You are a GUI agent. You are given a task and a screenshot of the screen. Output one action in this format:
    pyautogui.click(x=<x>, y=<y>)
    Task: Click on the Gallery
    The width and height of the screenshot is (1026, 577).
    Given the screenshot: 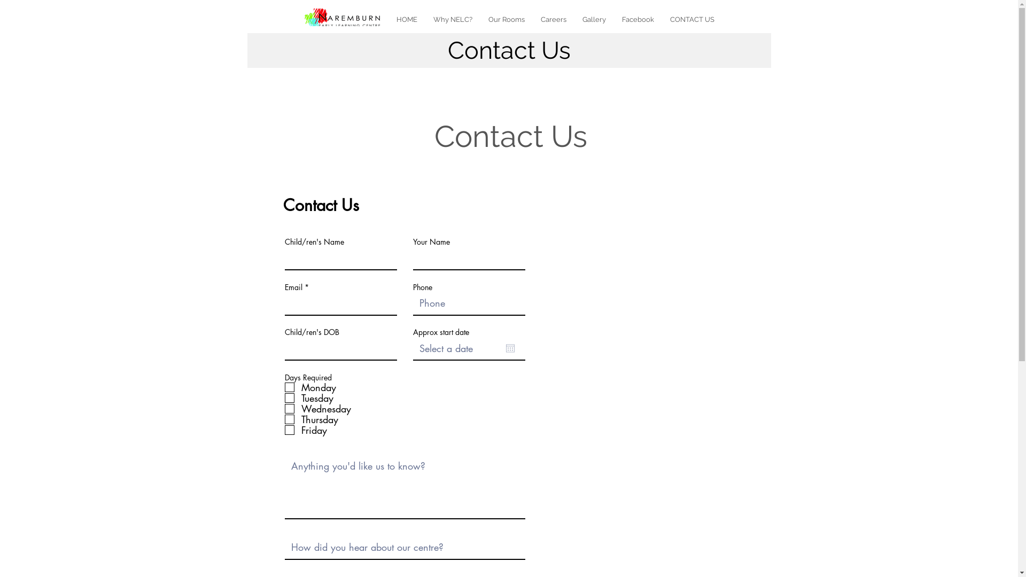 What is the action you would take?
    pyautogui.click(x=594, y=19)
    